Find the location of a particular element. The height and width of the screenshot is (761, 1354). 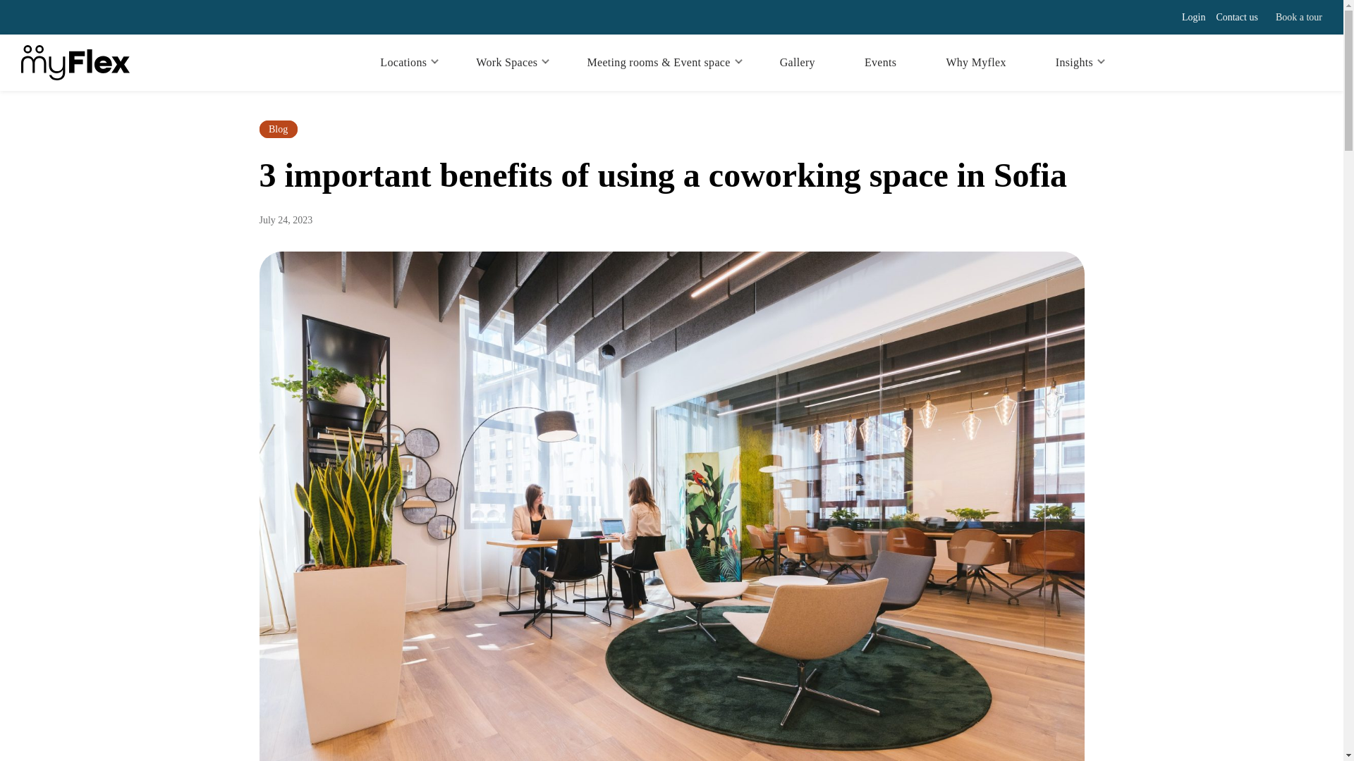

Contact us is located at coordinates (1237, 17).